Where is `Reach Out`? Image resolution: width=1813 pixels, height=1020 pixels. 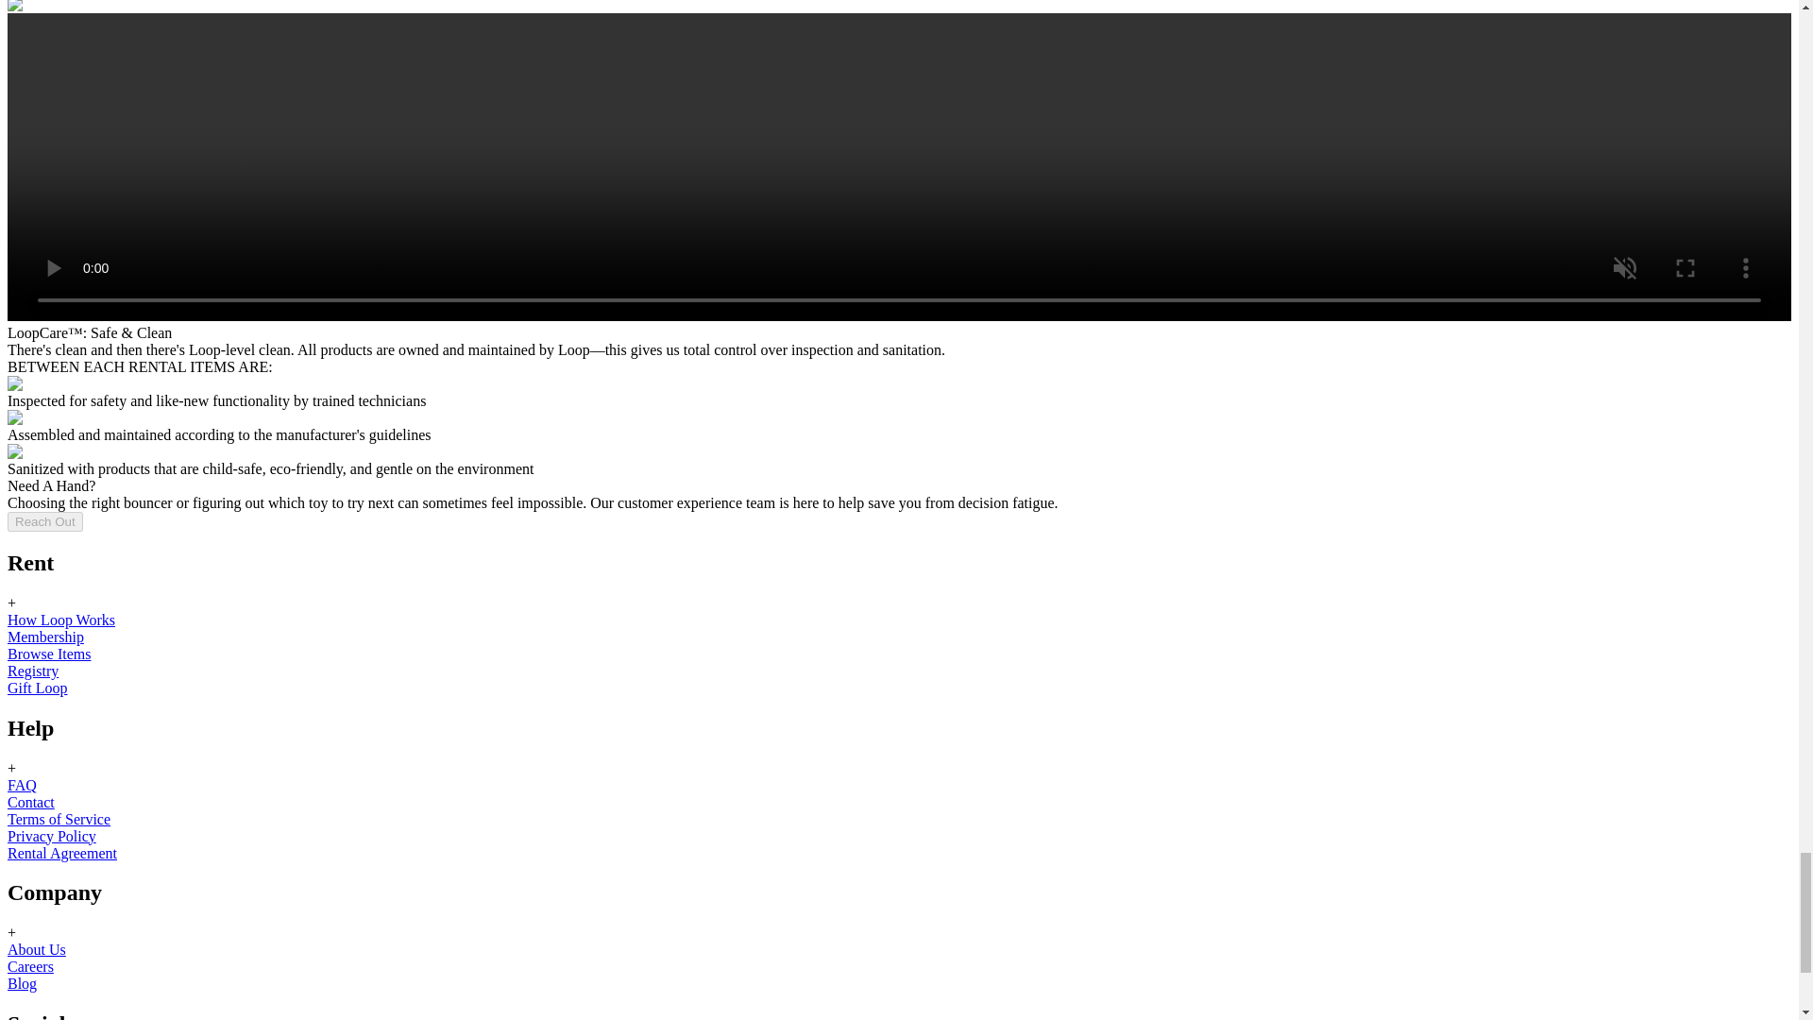 Reach Out is located at coordinates (45, 521).